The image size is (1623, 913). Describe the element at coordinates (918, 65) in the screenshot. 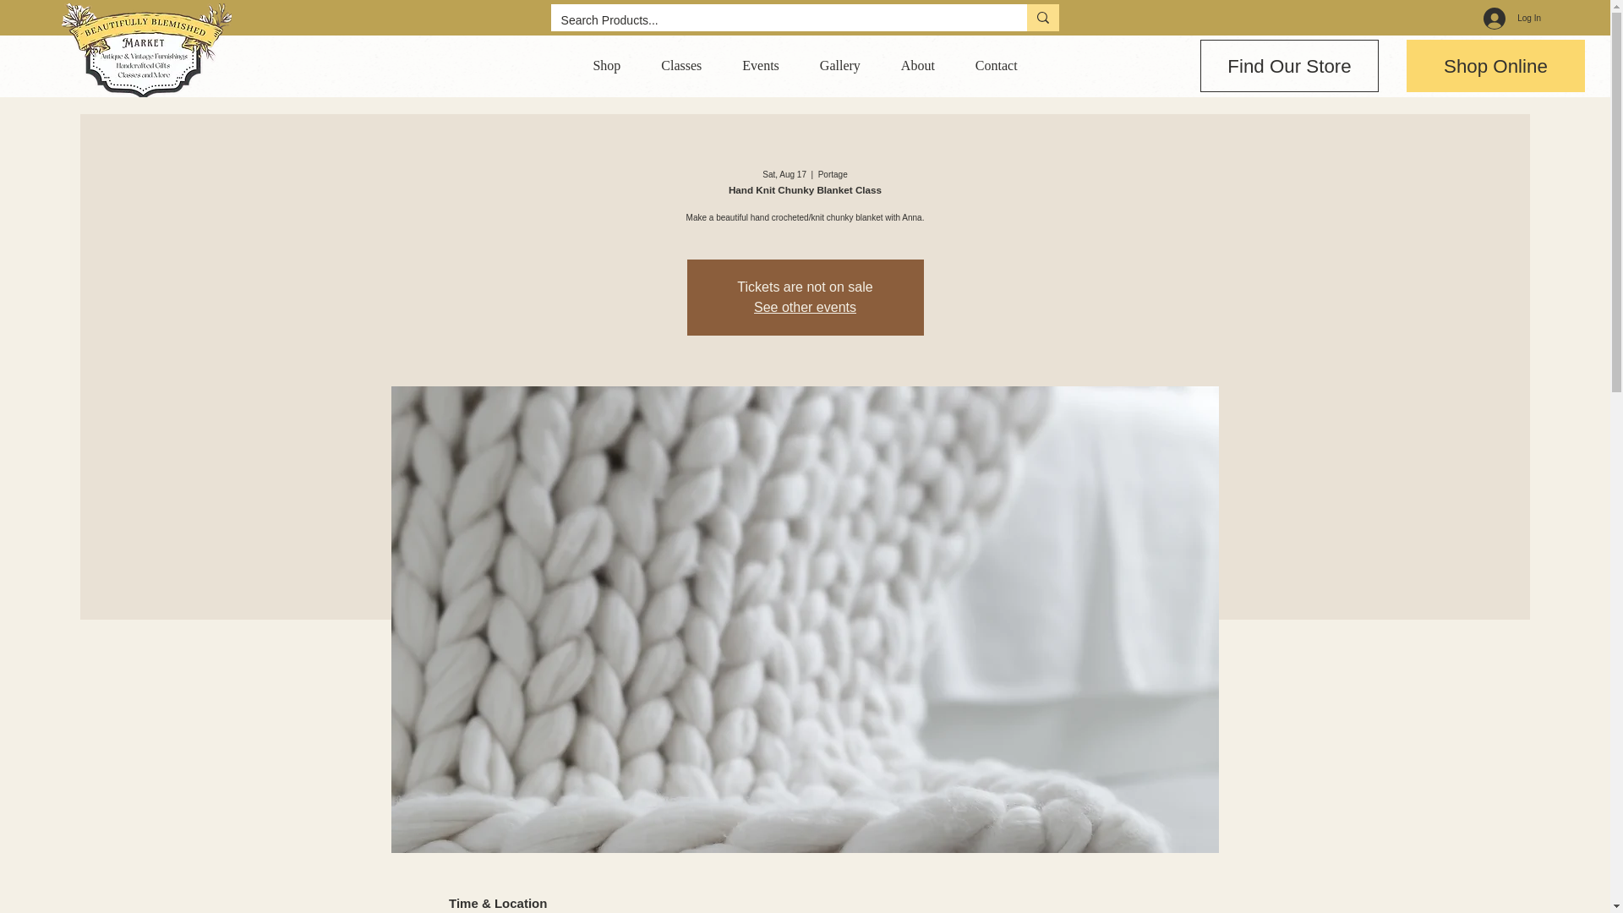

I see `About` at that location.